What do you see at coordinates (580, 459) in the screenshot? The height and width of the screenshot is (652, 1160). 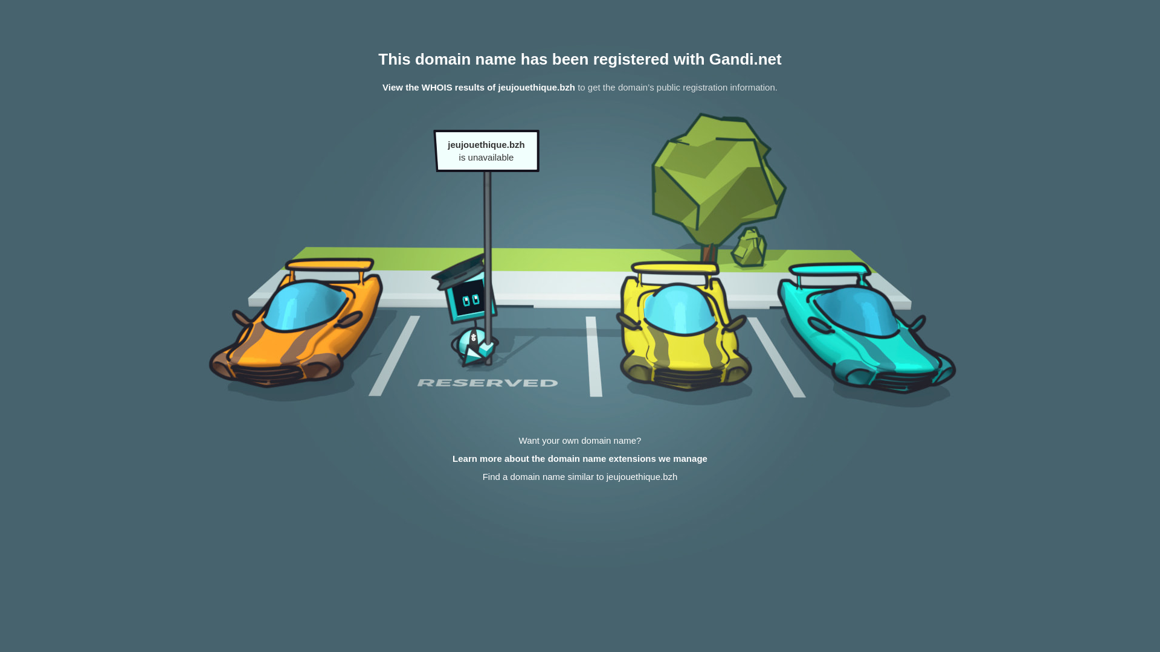 I see `Learn more about the domain name extensions we manage` at bounding box center [580, 459].